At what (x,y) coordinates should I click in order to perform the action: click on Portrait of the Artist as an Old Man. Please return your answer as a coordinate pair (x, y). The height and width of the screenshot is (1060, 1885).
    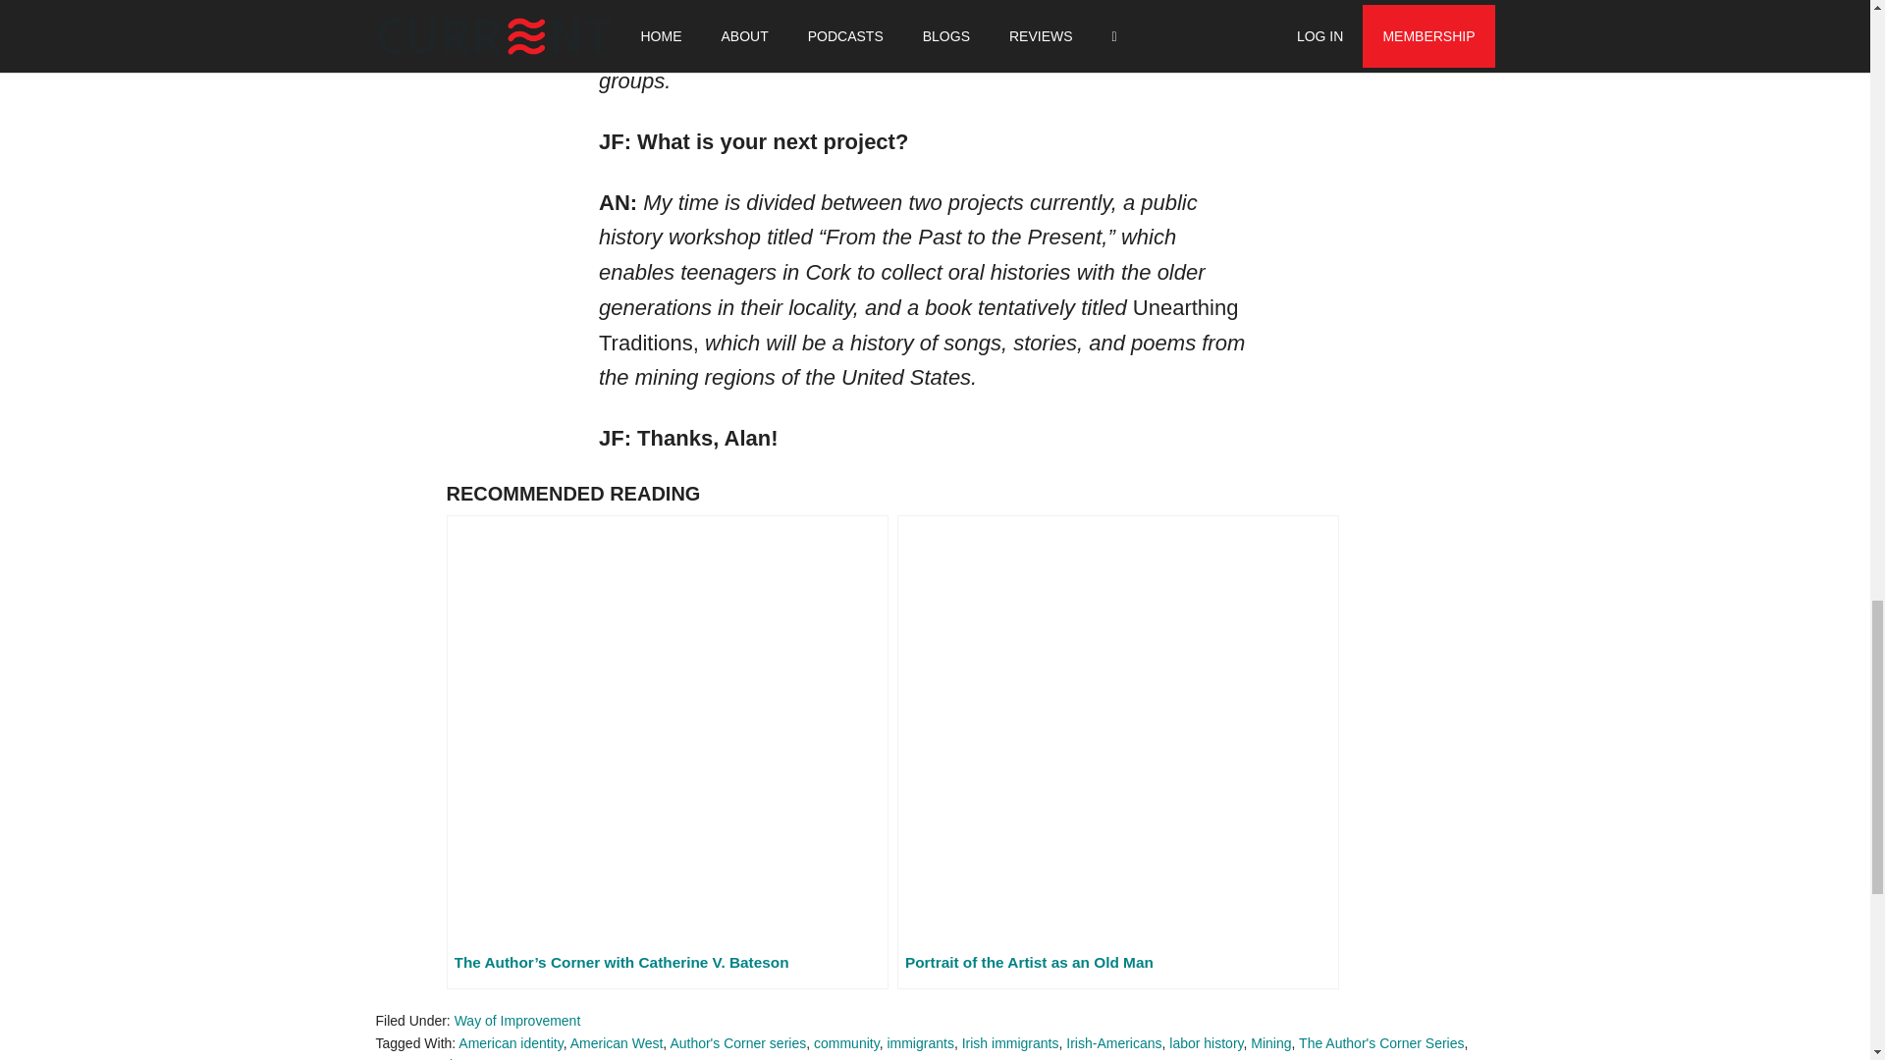
    Looking at the image, I should click on (1117, 752).